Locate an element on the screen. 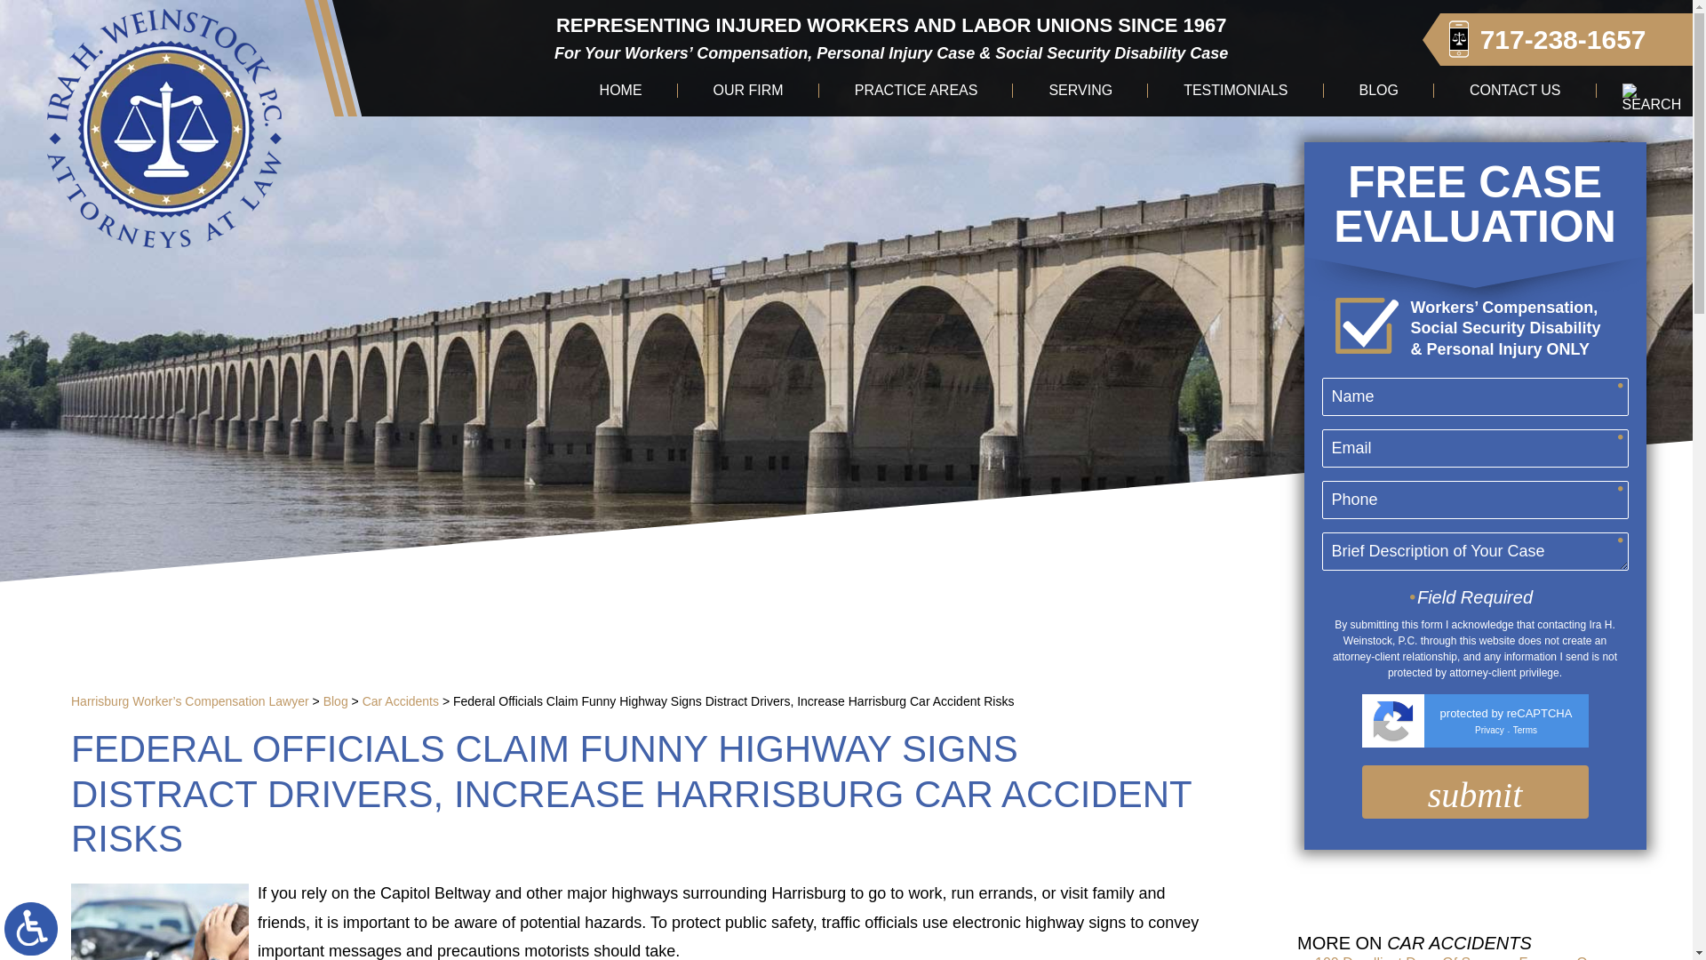  submit is located at coordinates (1475, 791).